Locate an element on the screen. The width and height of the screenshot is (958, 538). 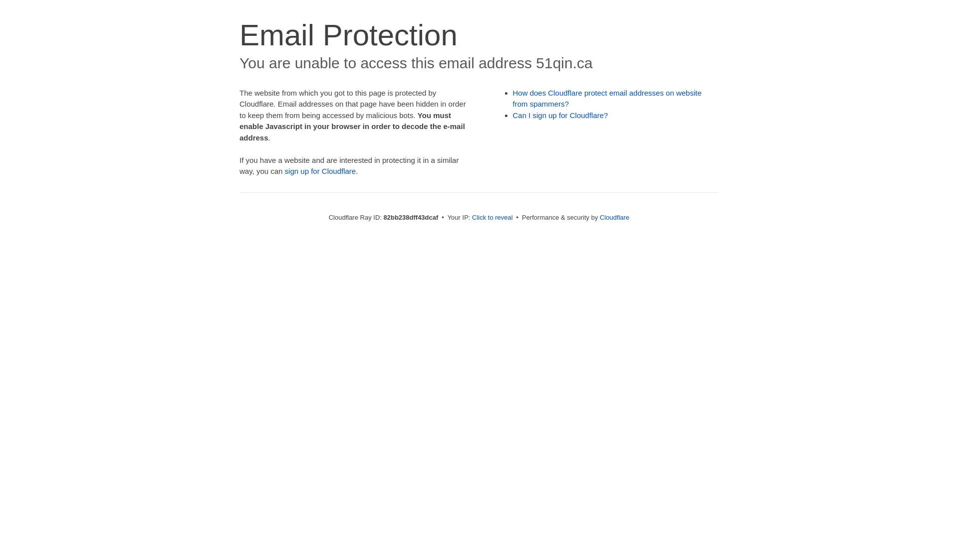
Can I sign up for Cloudflare? is located at coordinates (561, 116).